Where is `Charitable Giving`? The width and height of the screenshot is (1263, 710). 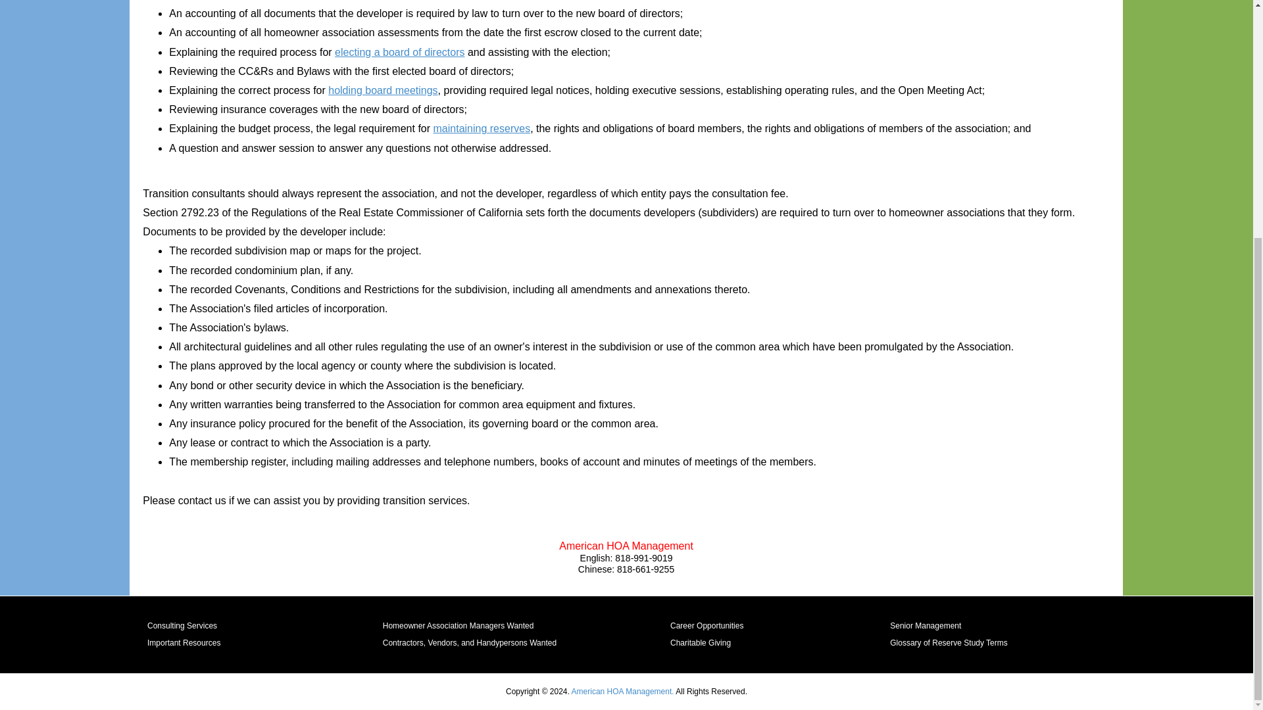
Charitable Giving is located at coordinates (787, 643).